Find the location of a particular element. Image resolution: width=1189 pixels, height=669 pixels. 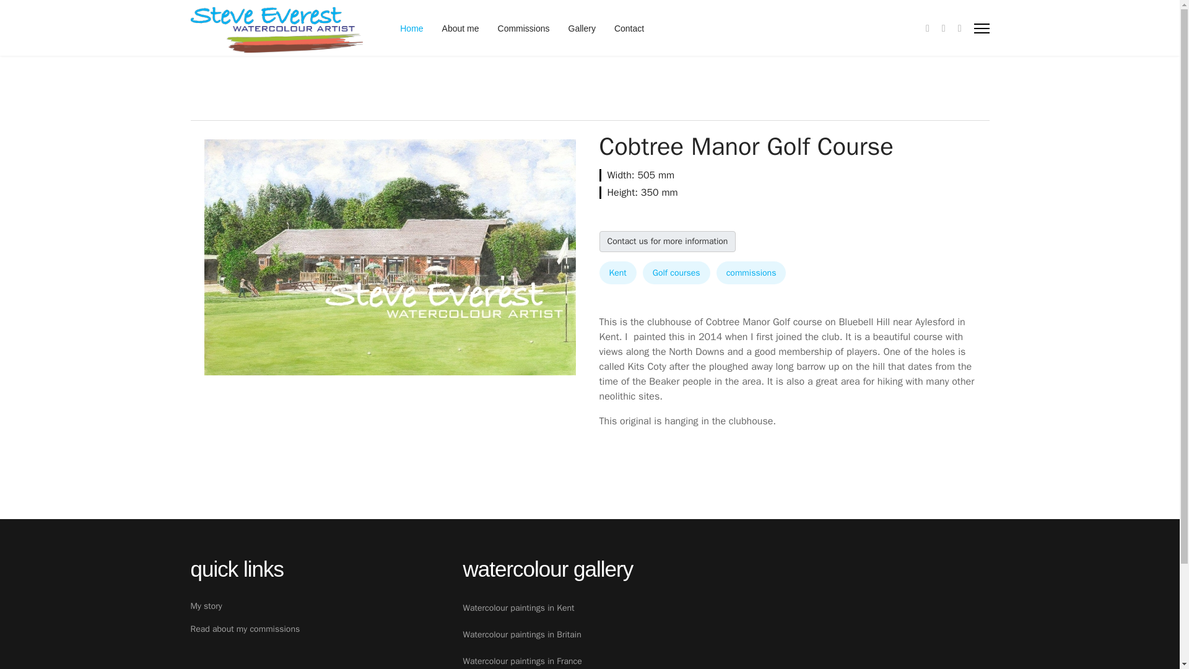

Watercolour paintings in France is located at coordinates (726, 661).